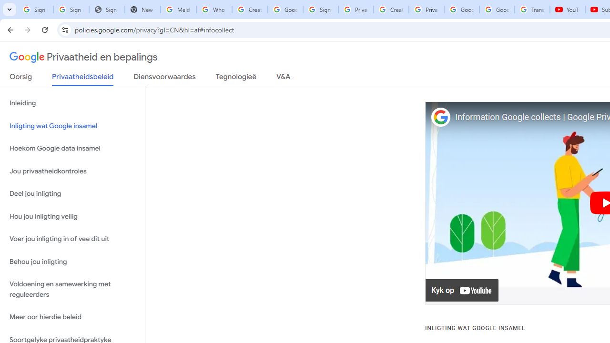 The height and width of the screenshot is (343, 610). Describe the element at coordinates (164, 79) in the screenshot. I see `Diensvoorwaardes` at that location.